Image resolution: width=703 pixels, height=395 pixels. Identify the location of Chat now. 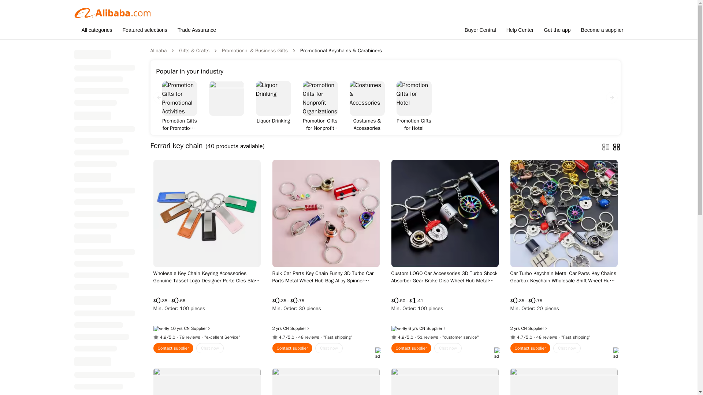
(209, 348).